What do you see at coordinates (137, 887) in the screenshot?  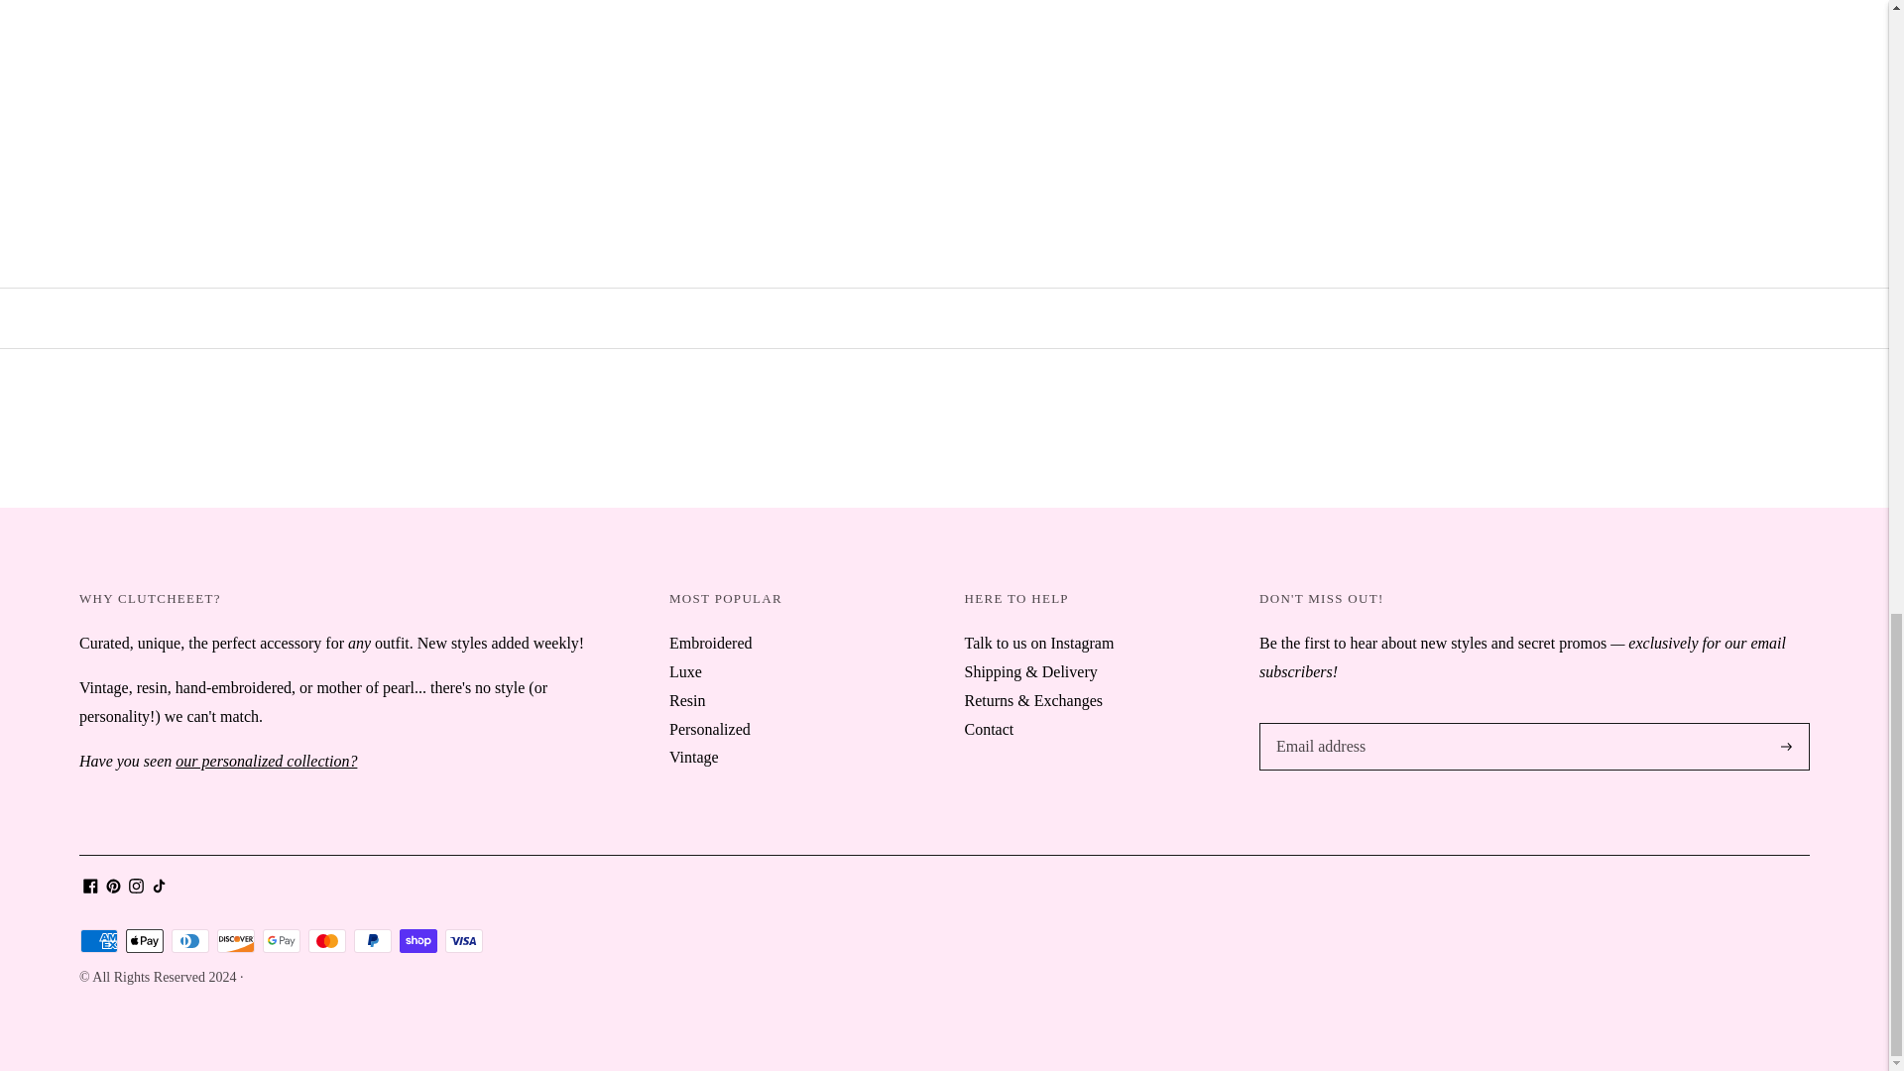 I see `Clutch-It Handbags on Instagram` at bounding box center [137, 887].